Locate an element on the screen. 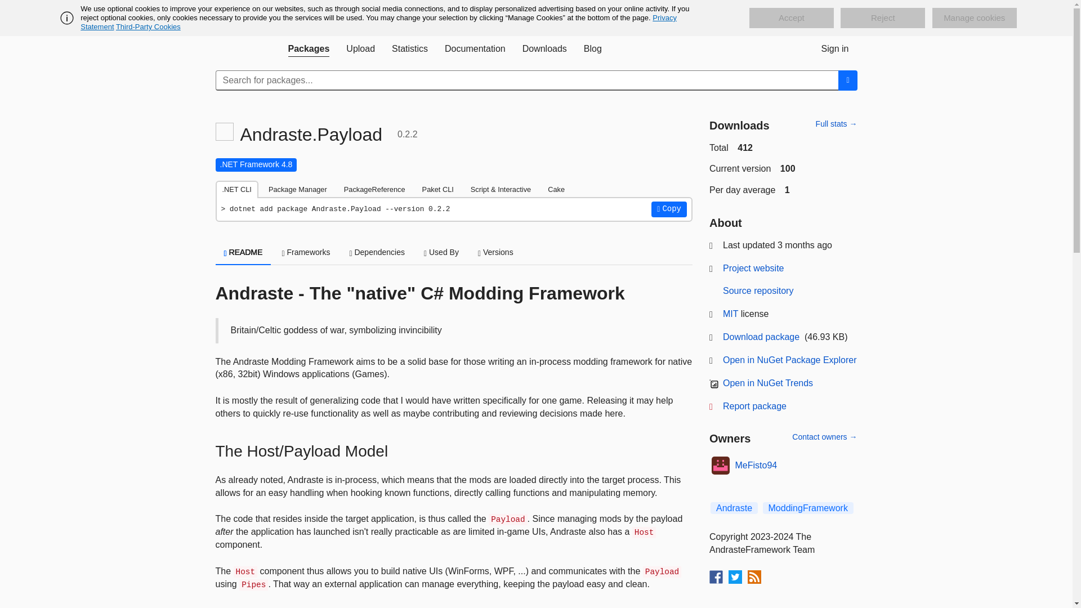 Image resolution: width=1081 pixels, height=608 pixels. Statistics is located at coordinates (410, 48).